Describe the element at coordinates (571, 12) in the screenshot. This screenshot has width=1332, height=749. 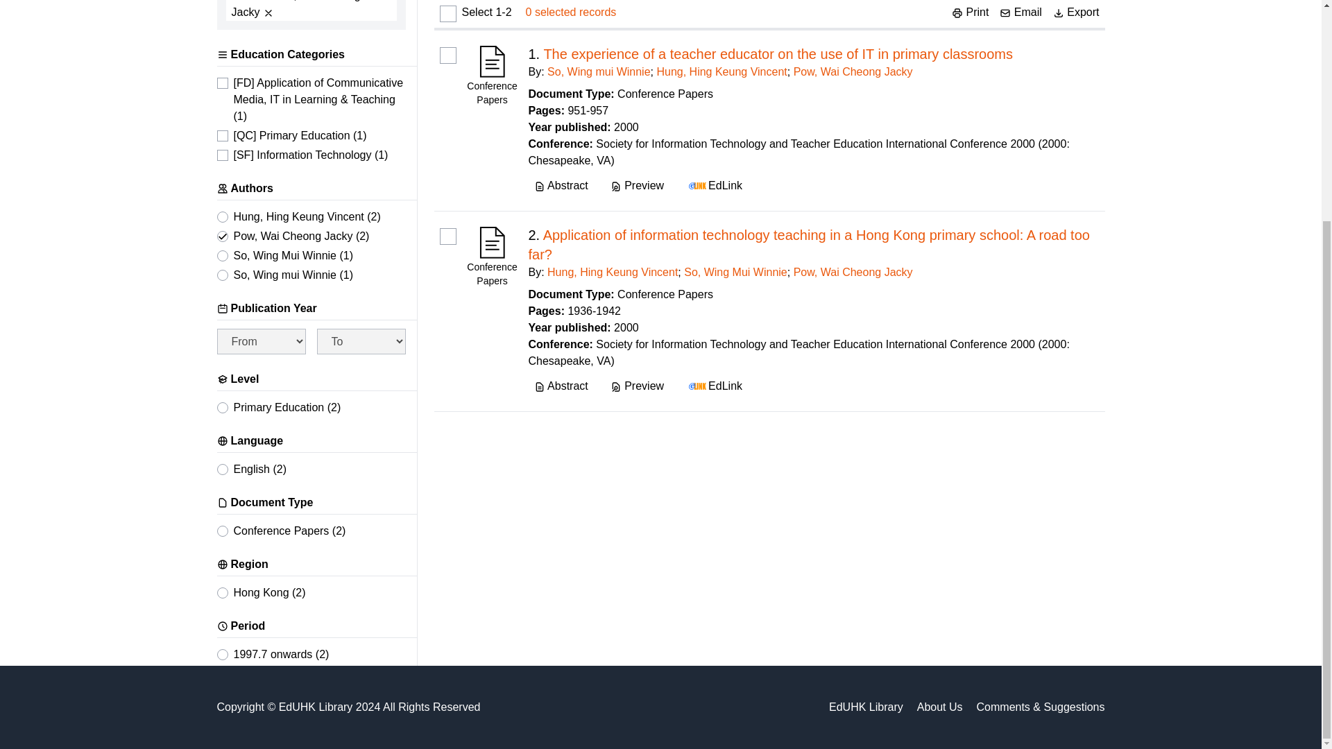
I see `0 selected records` at that location.